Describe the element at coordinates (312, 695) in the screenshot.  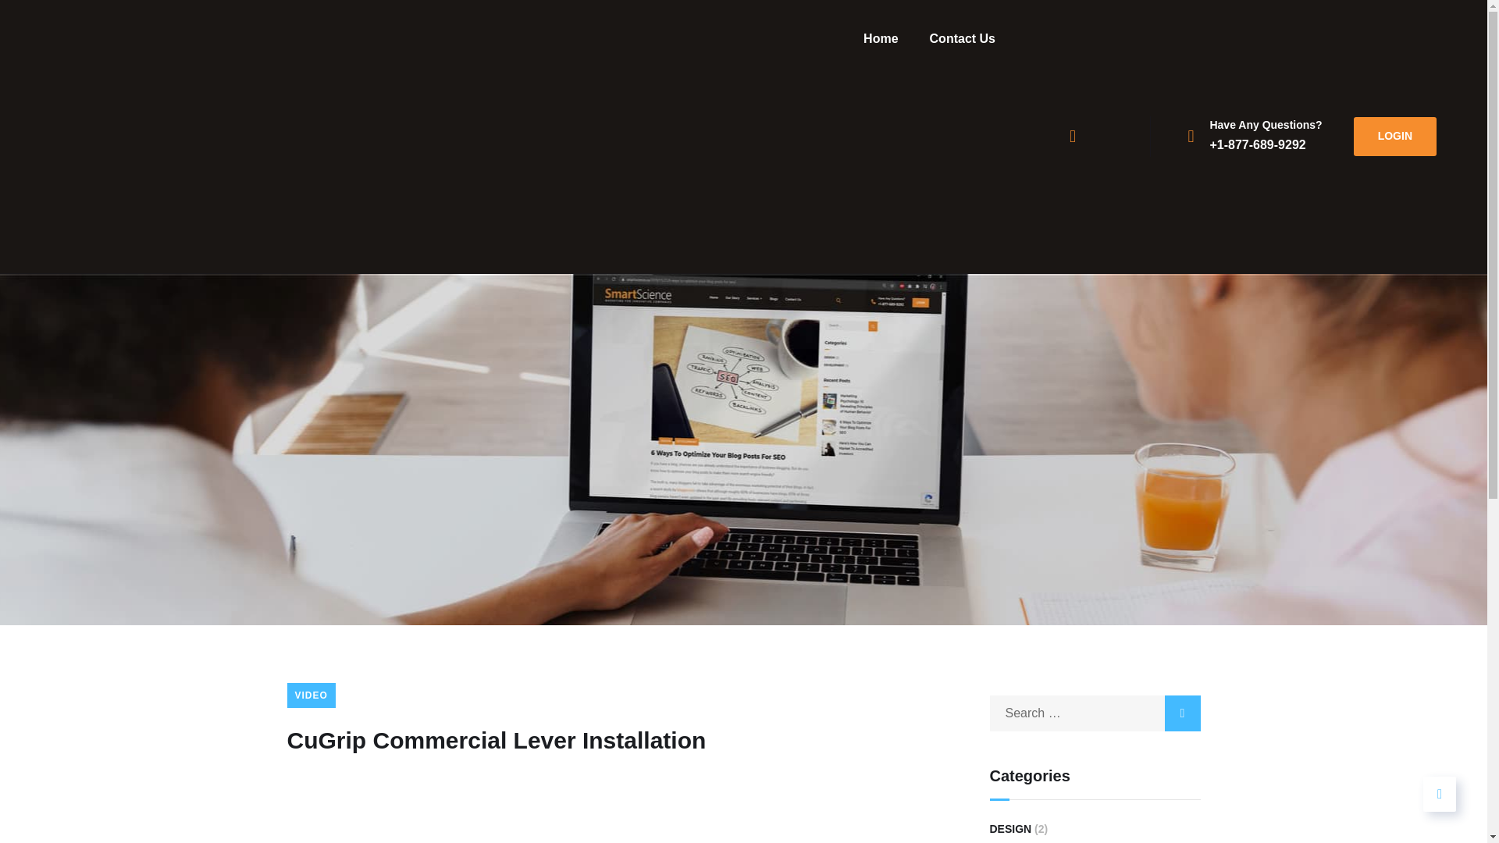
I see `VIDEO` at that location.